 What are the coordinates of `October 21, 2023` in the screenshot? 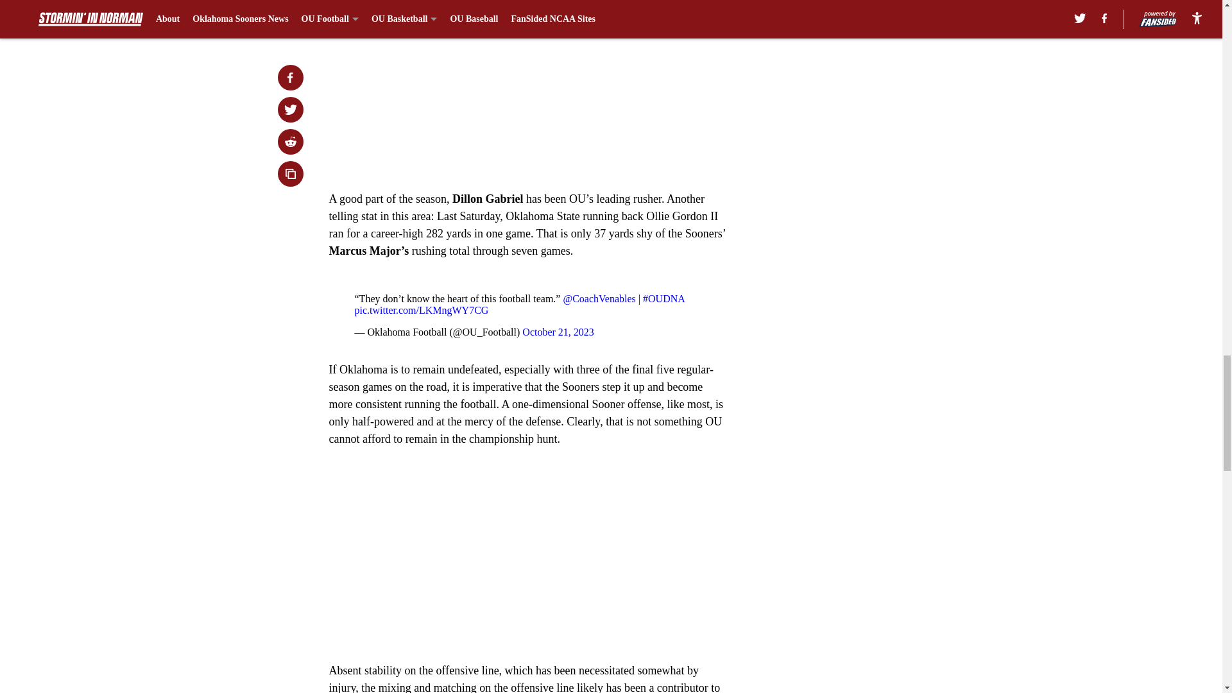 It's located at (558, 331).